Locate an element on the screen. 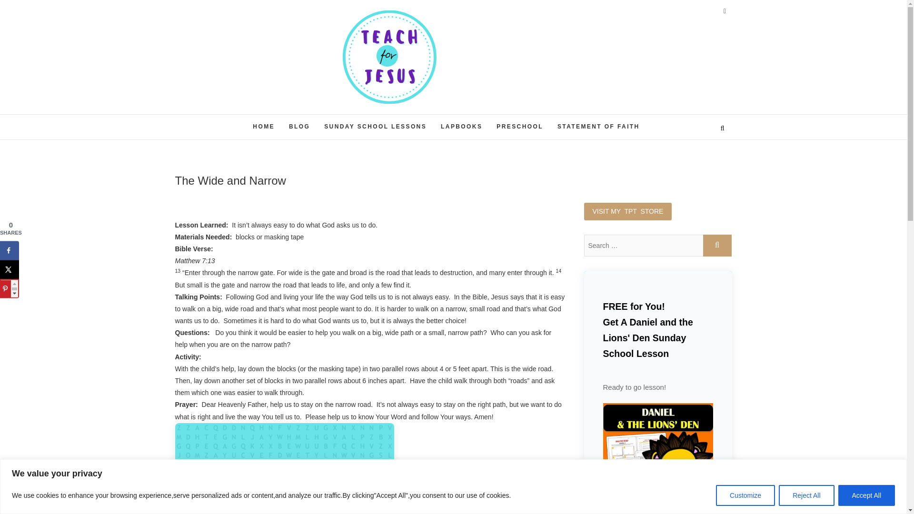 Image resolution: width=914 pixels, height=514 pixels. Save to Pinterest is located at coordinates (10, 288).